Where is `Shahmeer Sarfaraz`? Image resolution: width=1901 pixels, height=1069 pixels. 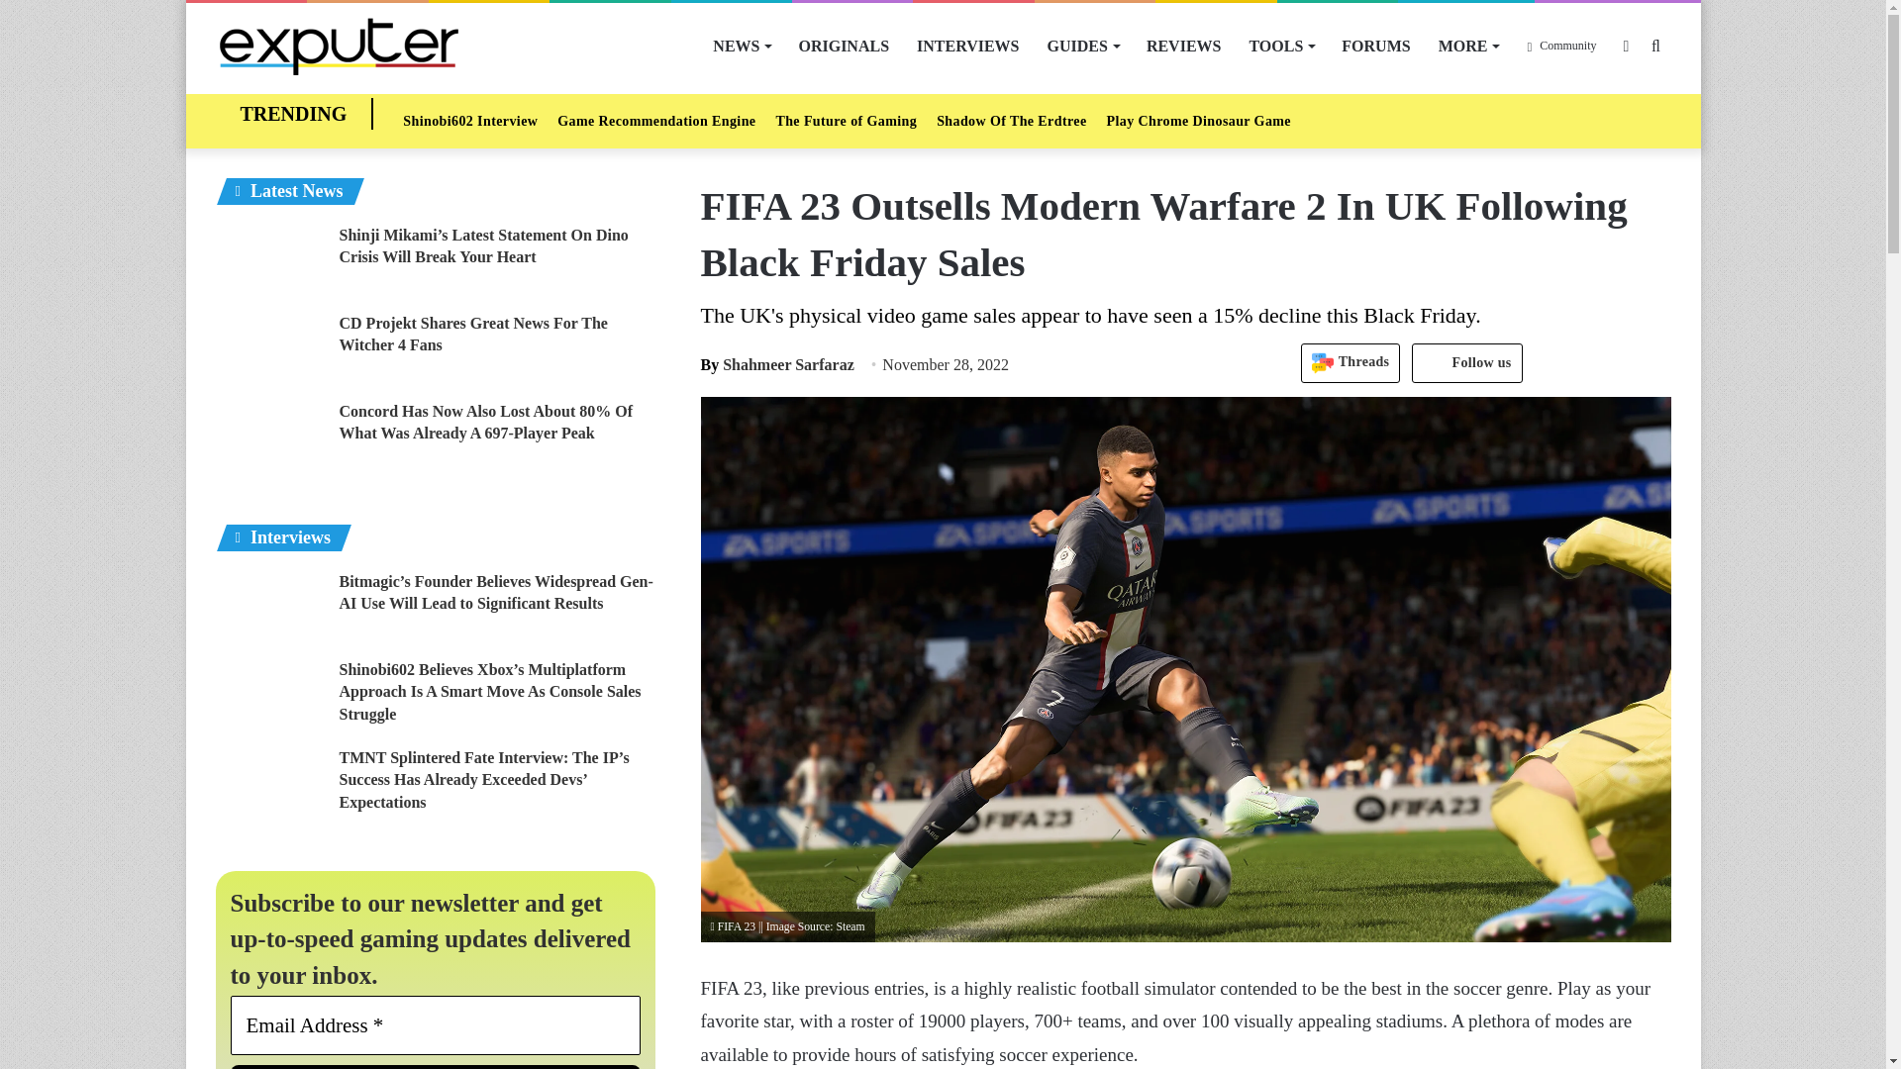
Shahmeer Sarfaraz is located at coordinates (777, 364).